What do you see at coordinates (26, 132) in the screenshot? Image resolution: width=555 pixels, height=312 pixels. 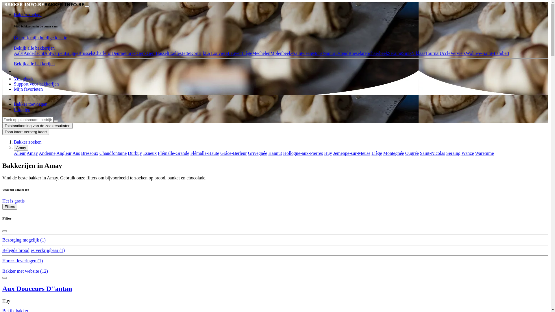 I see `Toon kaart Verberg kaart` at bounding box center [26, 132].